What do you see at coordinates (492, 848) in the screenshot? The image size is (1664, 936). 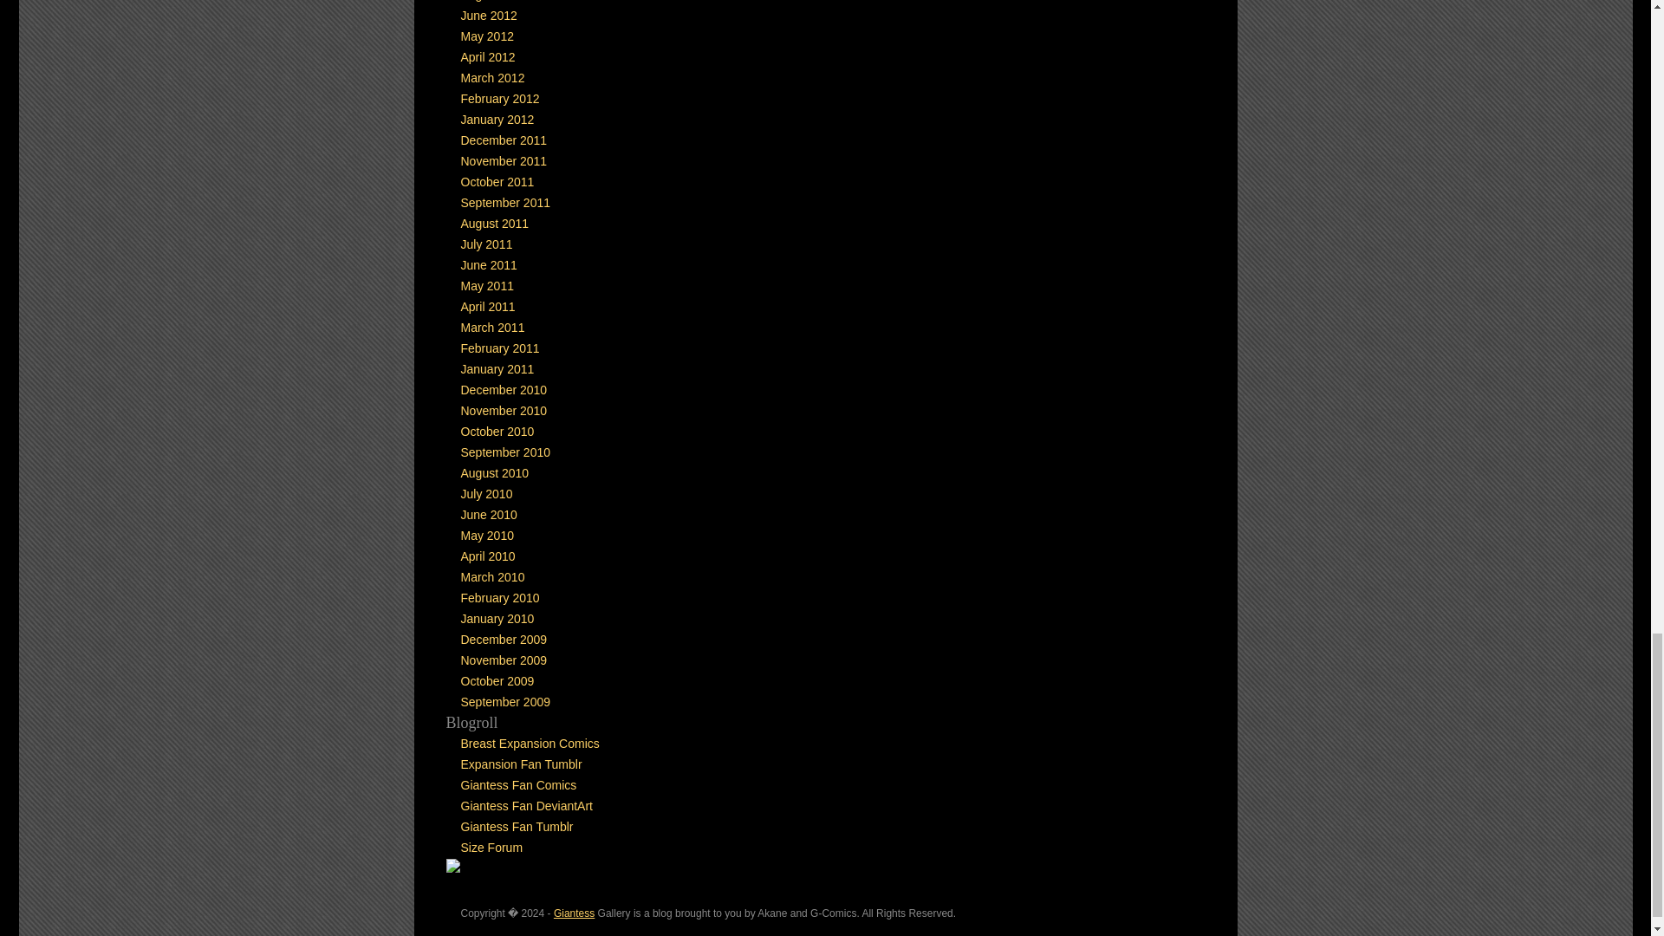 I see `A forum to discuss all size related fetishes.` at bounding box center [492, 848].